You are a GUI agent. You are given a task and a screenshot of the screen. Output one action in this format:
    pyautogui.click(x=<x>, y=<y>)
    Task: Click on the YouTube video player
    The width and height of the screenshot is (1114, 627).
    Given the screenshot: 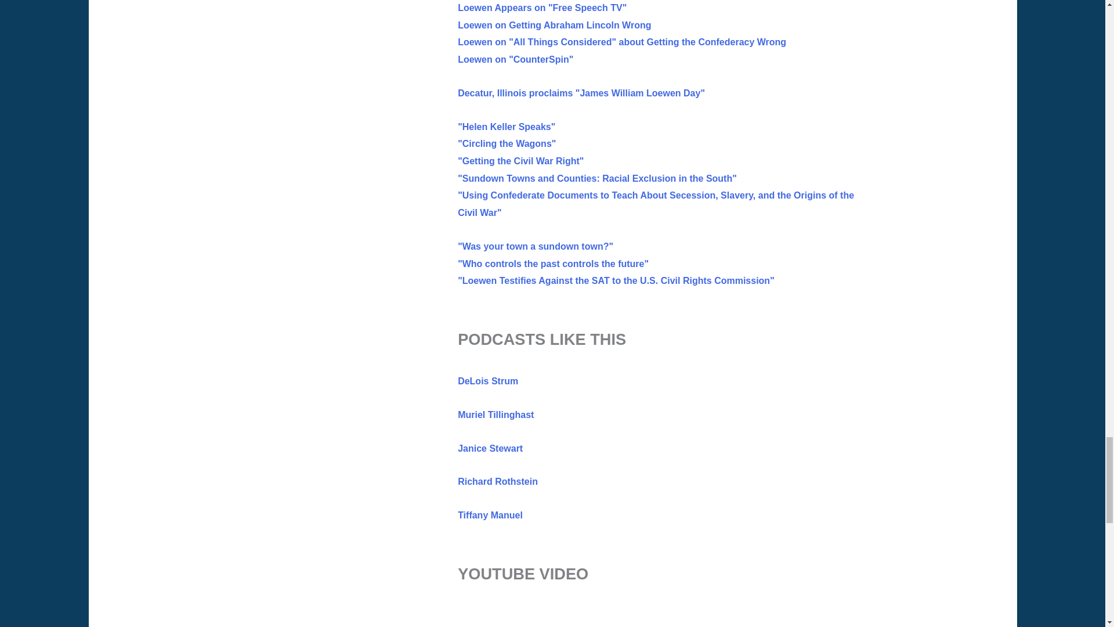 What is the action you would take?
    pyautogui.click(x=620, y=617)
    